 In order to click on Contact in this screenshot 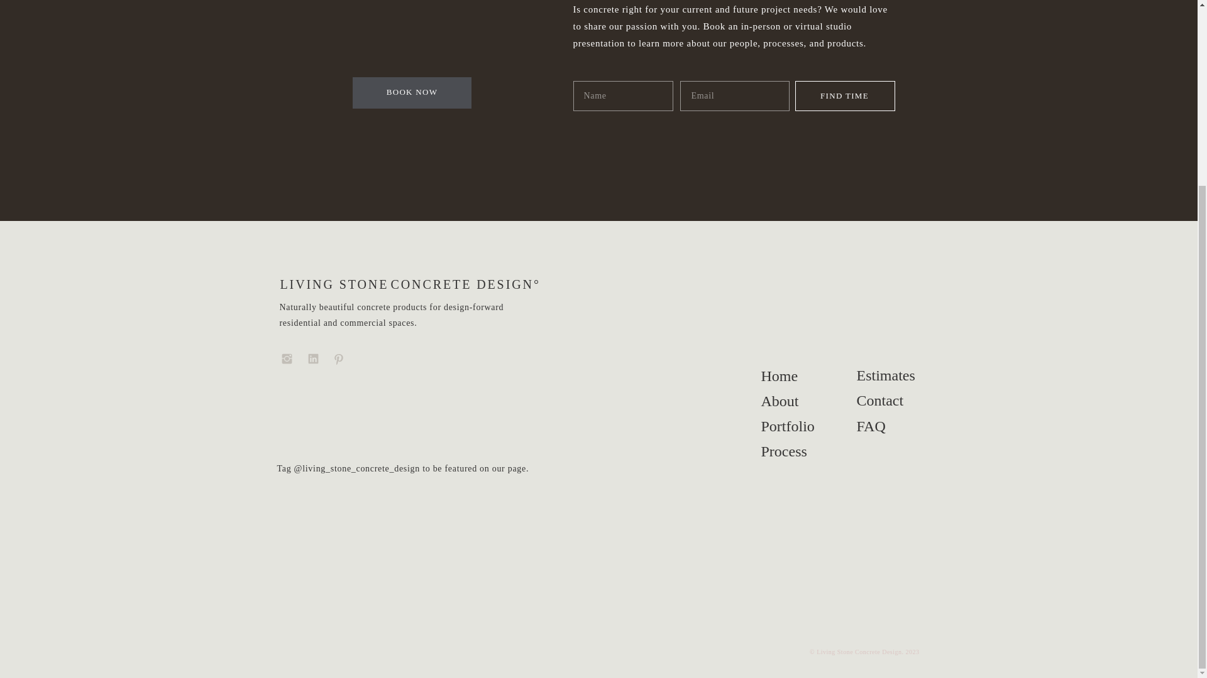, I will do `click(886, 401)`.